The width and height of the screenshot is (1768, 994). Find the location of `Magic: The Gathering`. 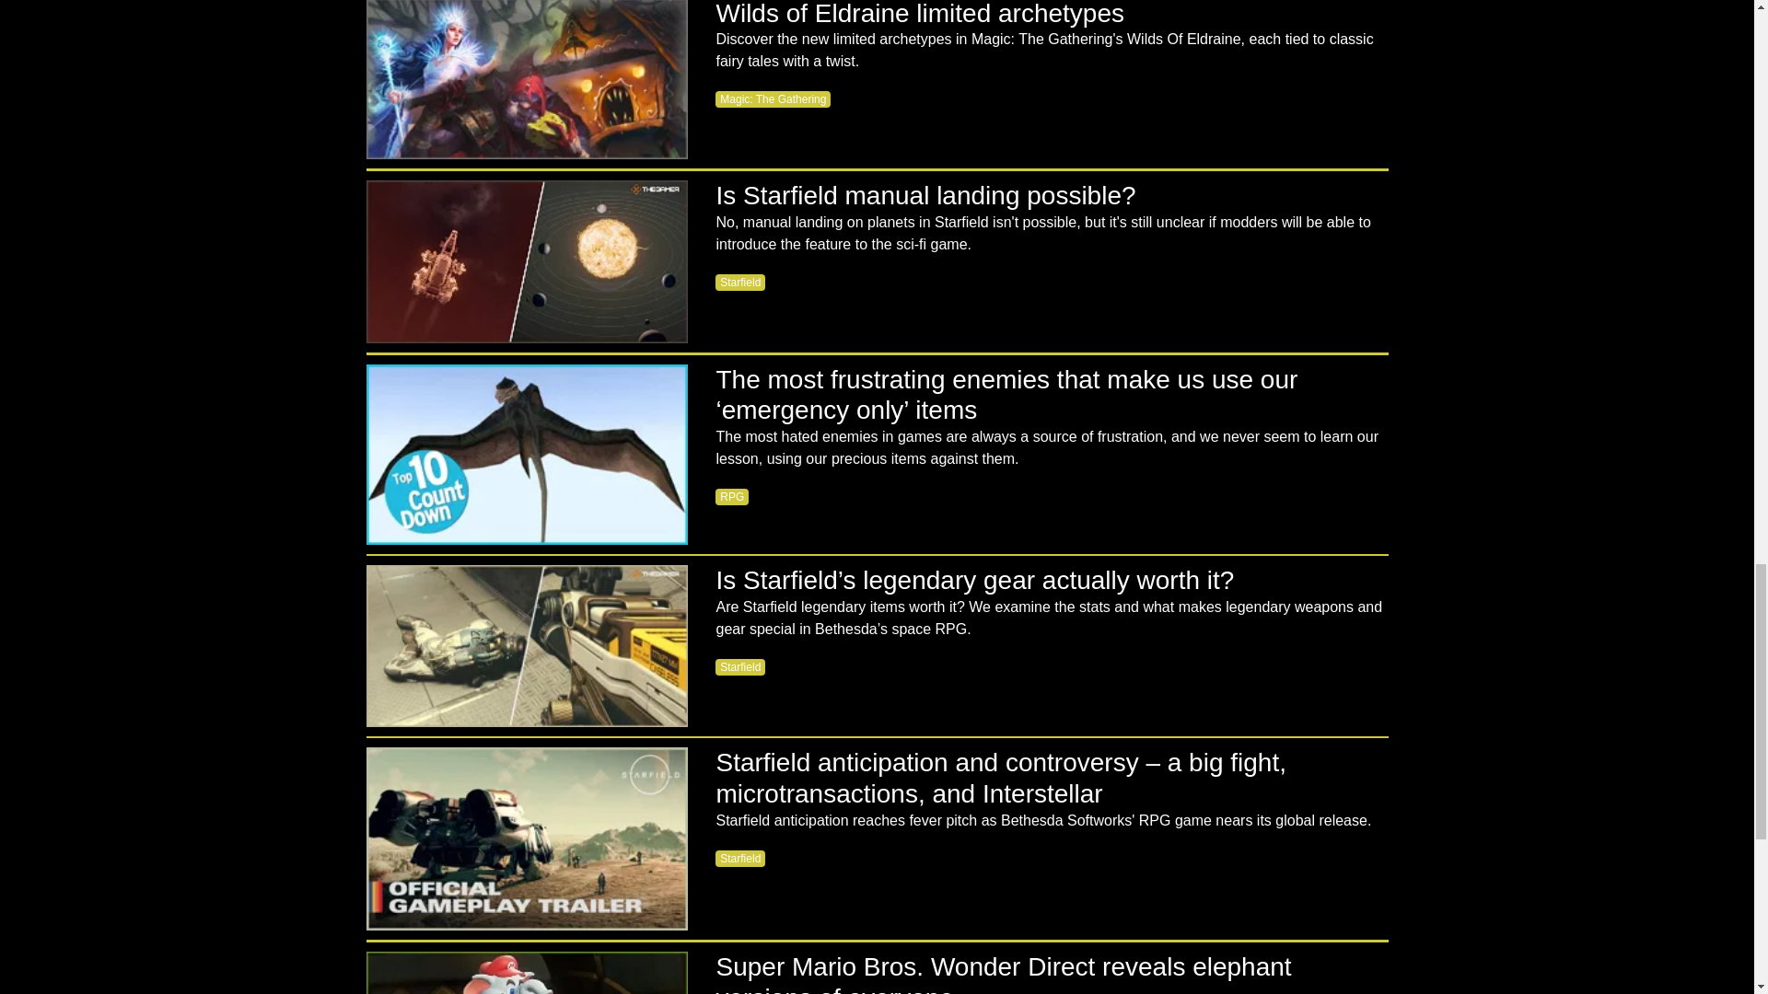

Magic: The Gathering is located at coordinates (773, 99).